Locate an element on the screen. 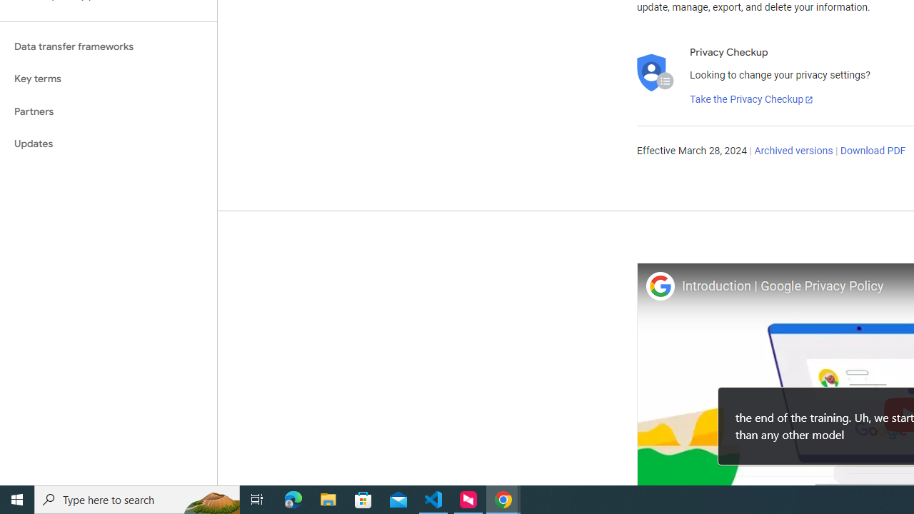 The height and width of the screenshot is (514, 914). Key terms is located at coordinates (109, 79).